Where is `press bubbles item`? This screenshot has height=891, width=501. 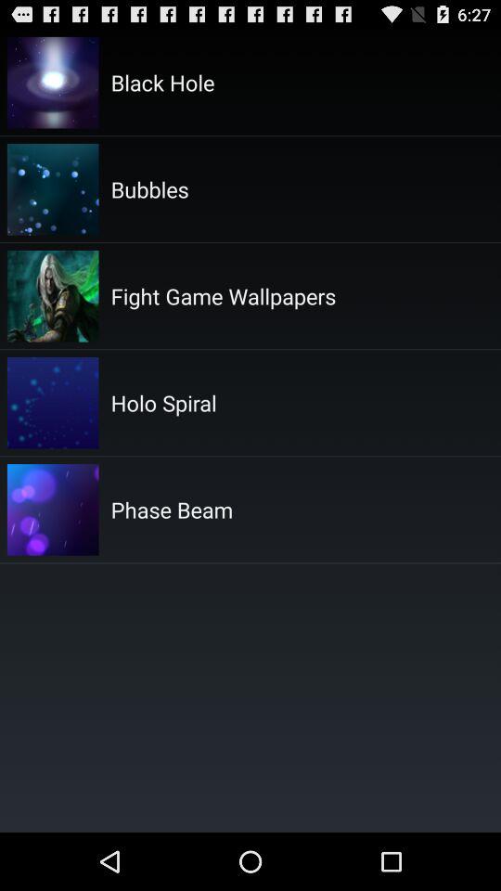
press bubbles item is located at coordinates (149, 188).